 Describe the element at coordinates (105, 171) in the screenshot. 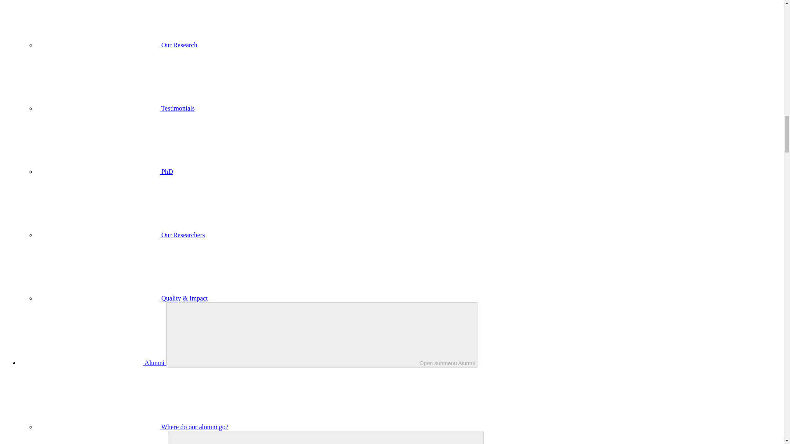

I see `PhD` at that location.